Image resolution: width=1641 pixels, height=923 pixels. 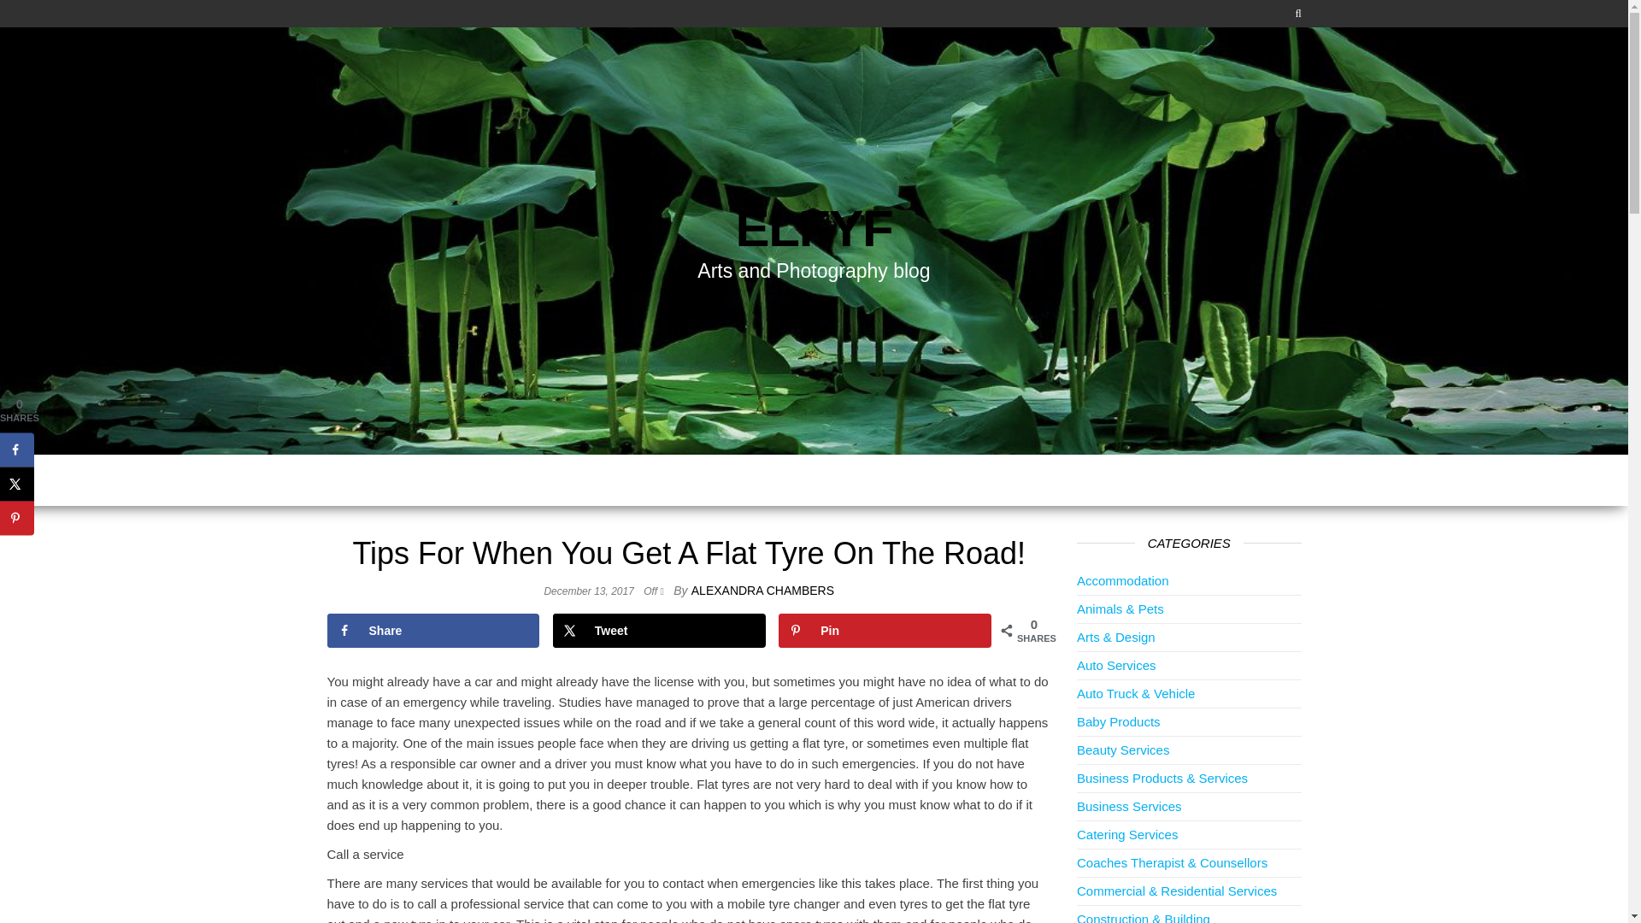 What do you see at coordinates (17, 450) in the screenshot?
I see `Share on Facebook` at bounding box center [17, 450].